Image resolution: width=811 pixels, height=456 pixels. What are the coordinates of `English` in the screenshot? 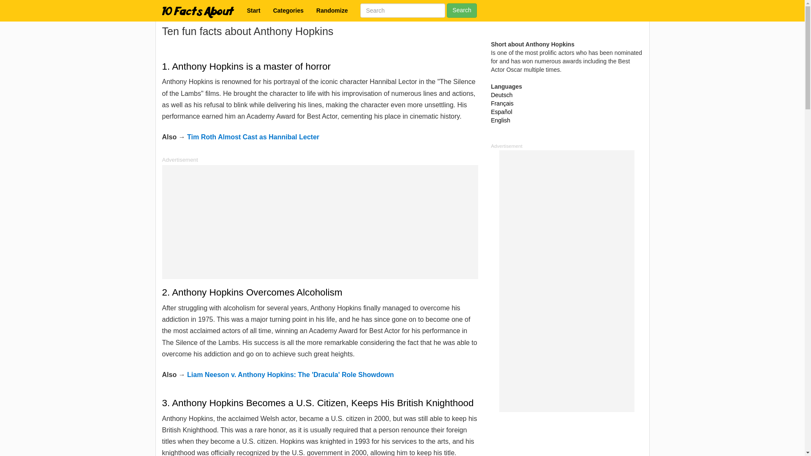 It's located at (500, 120).